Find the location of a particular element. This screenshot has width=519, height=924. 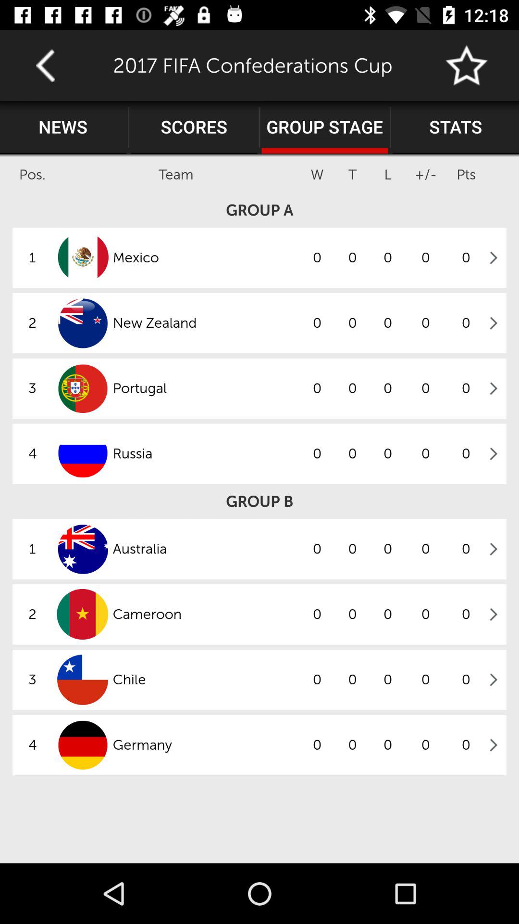

turn on the item to the left of 2017 fifa confederations is located at coordinates (45, 65).